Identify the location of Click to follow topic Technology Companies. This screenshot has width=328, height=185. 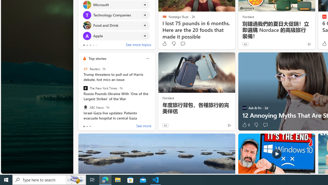
(116, 15).